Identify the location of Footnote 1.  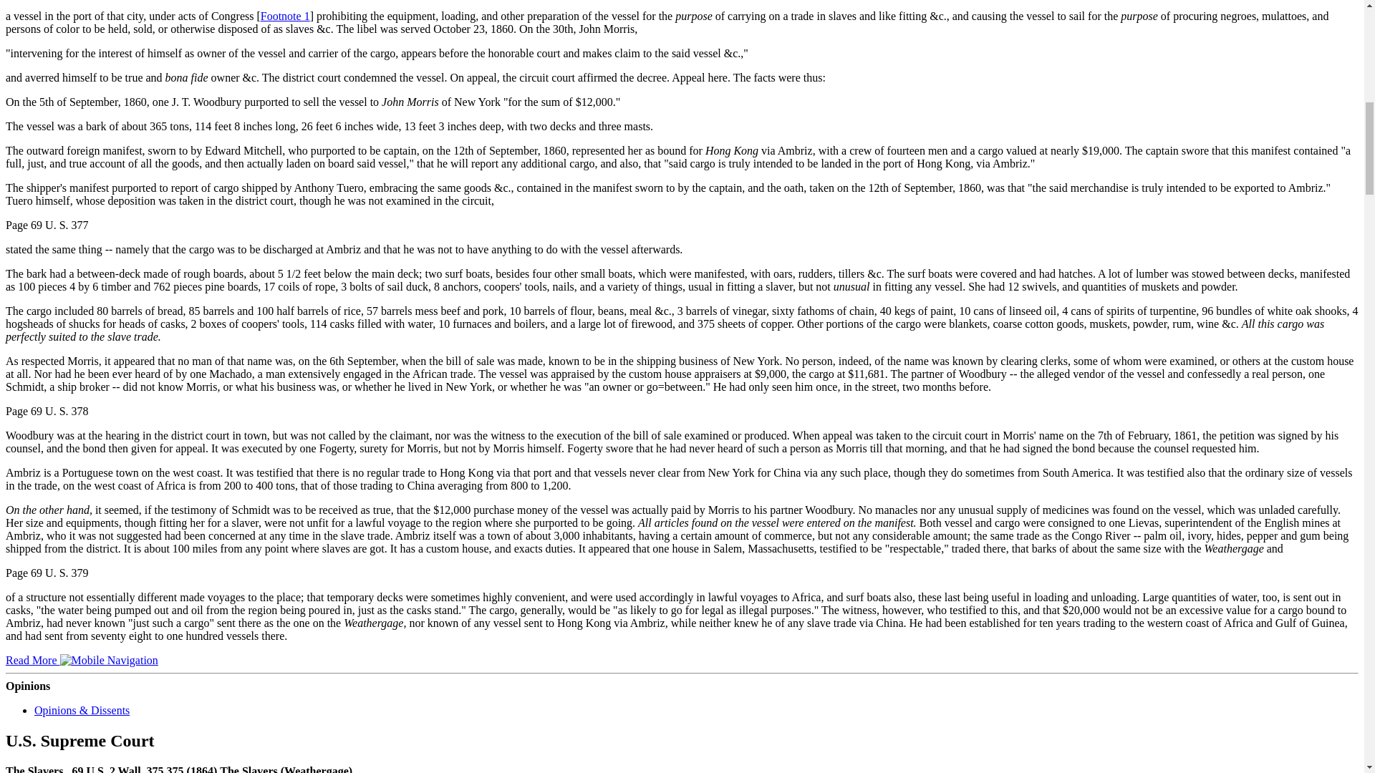
(285, 16).